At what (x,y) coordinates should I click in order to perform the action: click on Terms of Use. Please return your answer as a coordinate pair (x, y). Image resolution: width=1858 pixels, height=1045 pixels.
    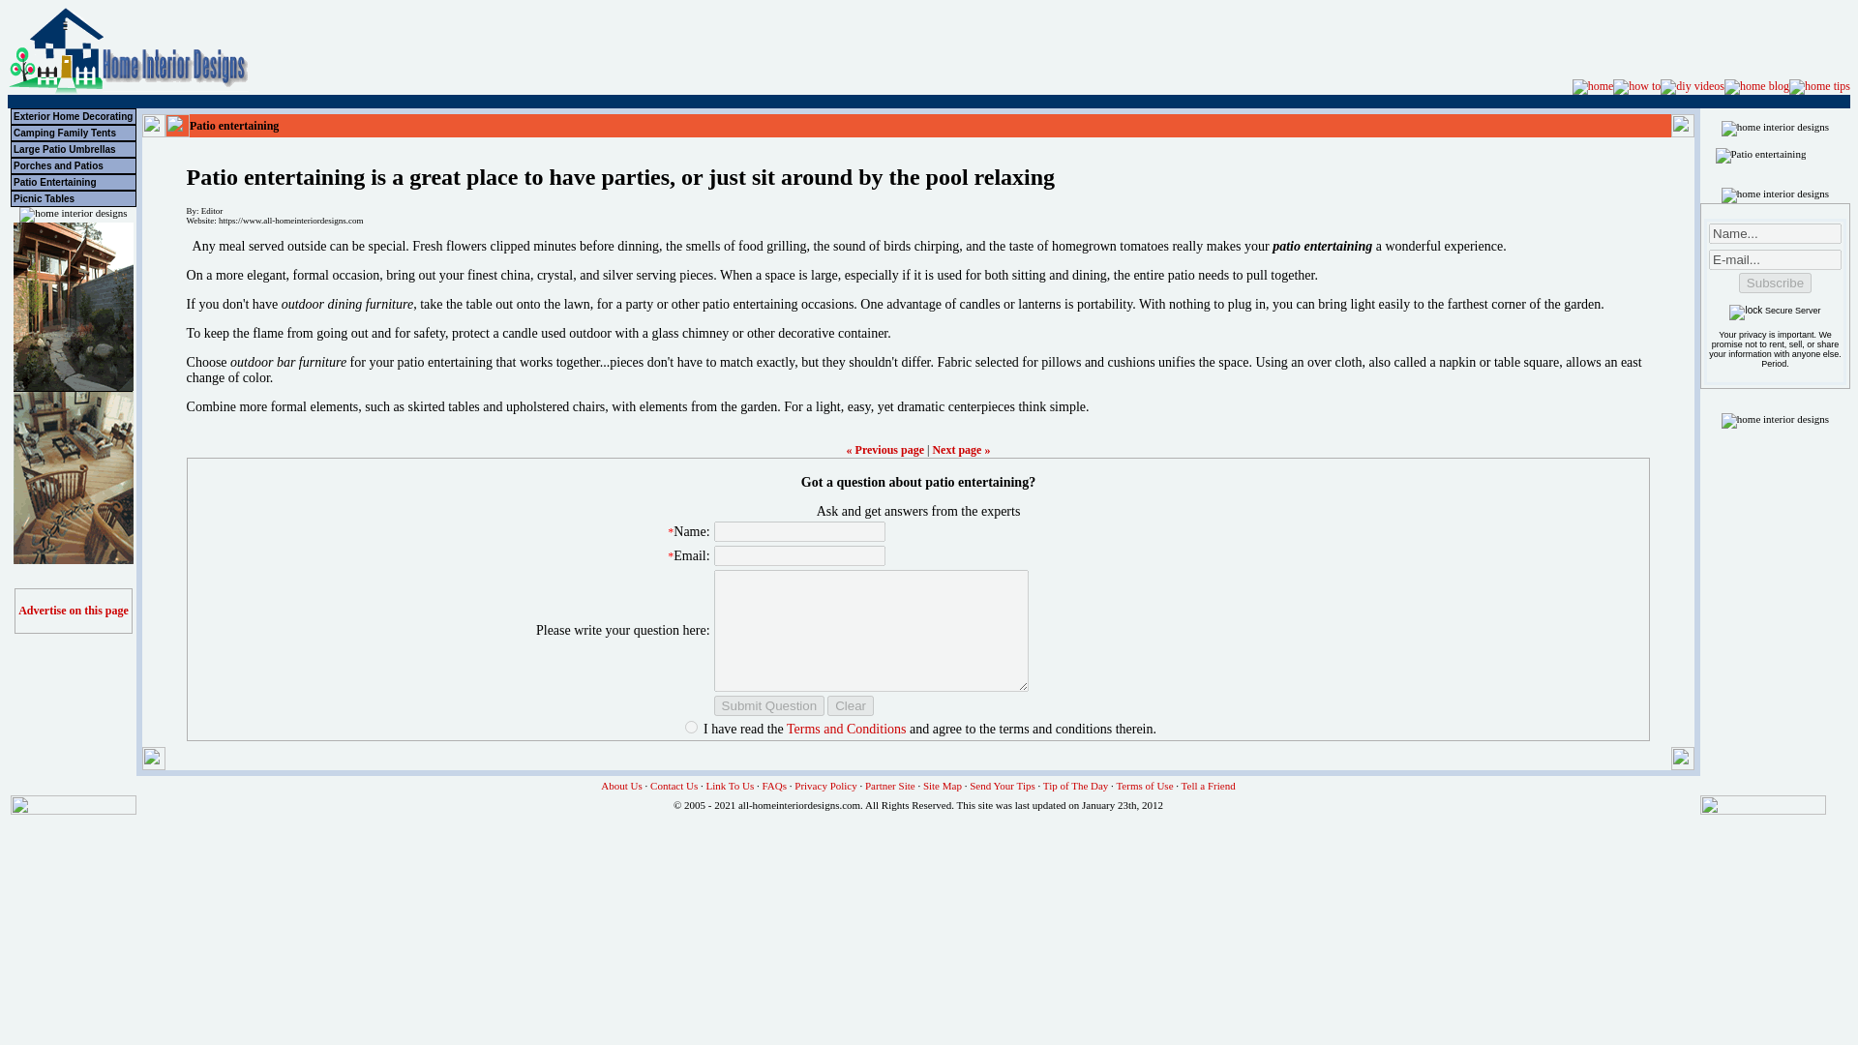
    Looking at the image, I should click on (1144, 785).